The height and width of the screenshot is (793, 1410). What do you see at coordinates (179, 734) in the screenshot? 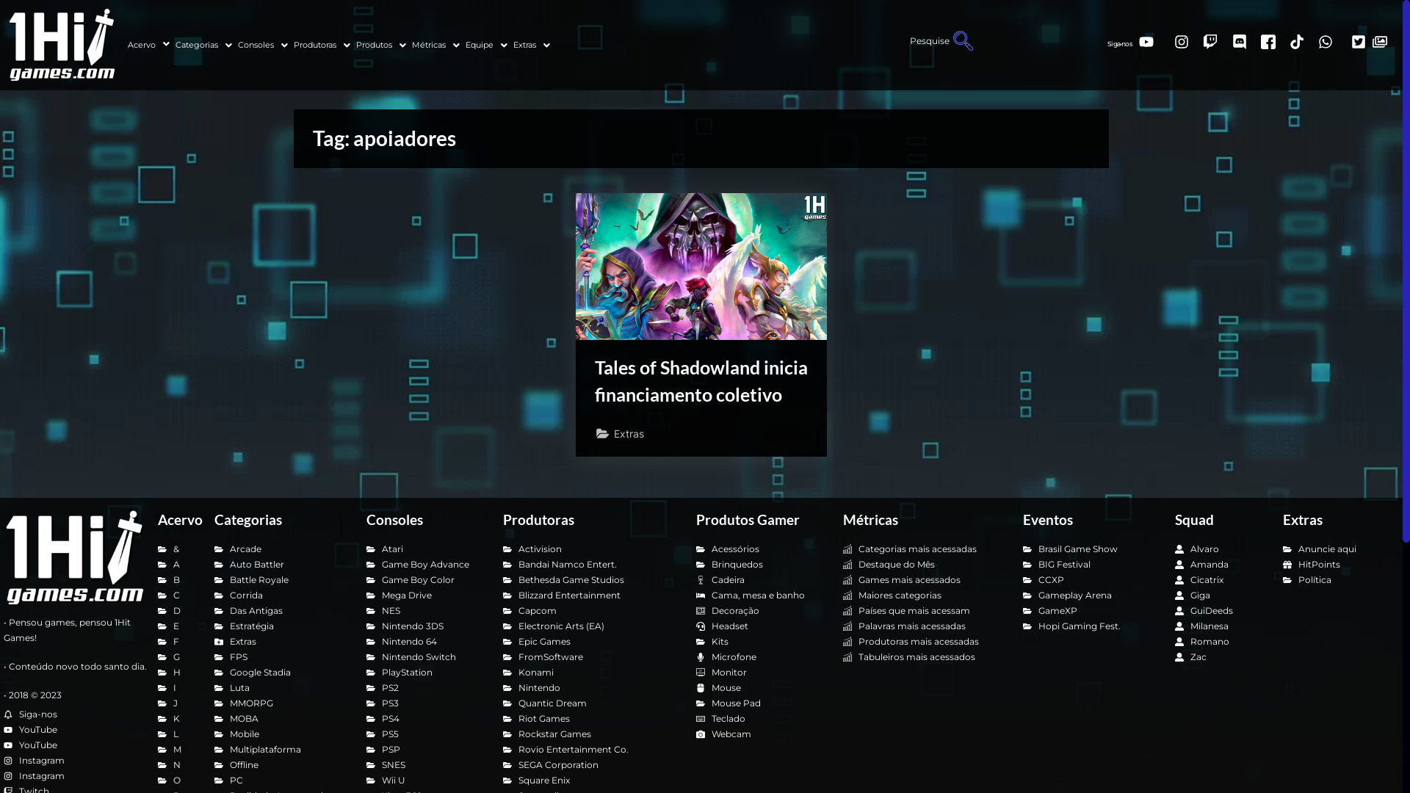
I see `L` at bounding box center [179, 734].